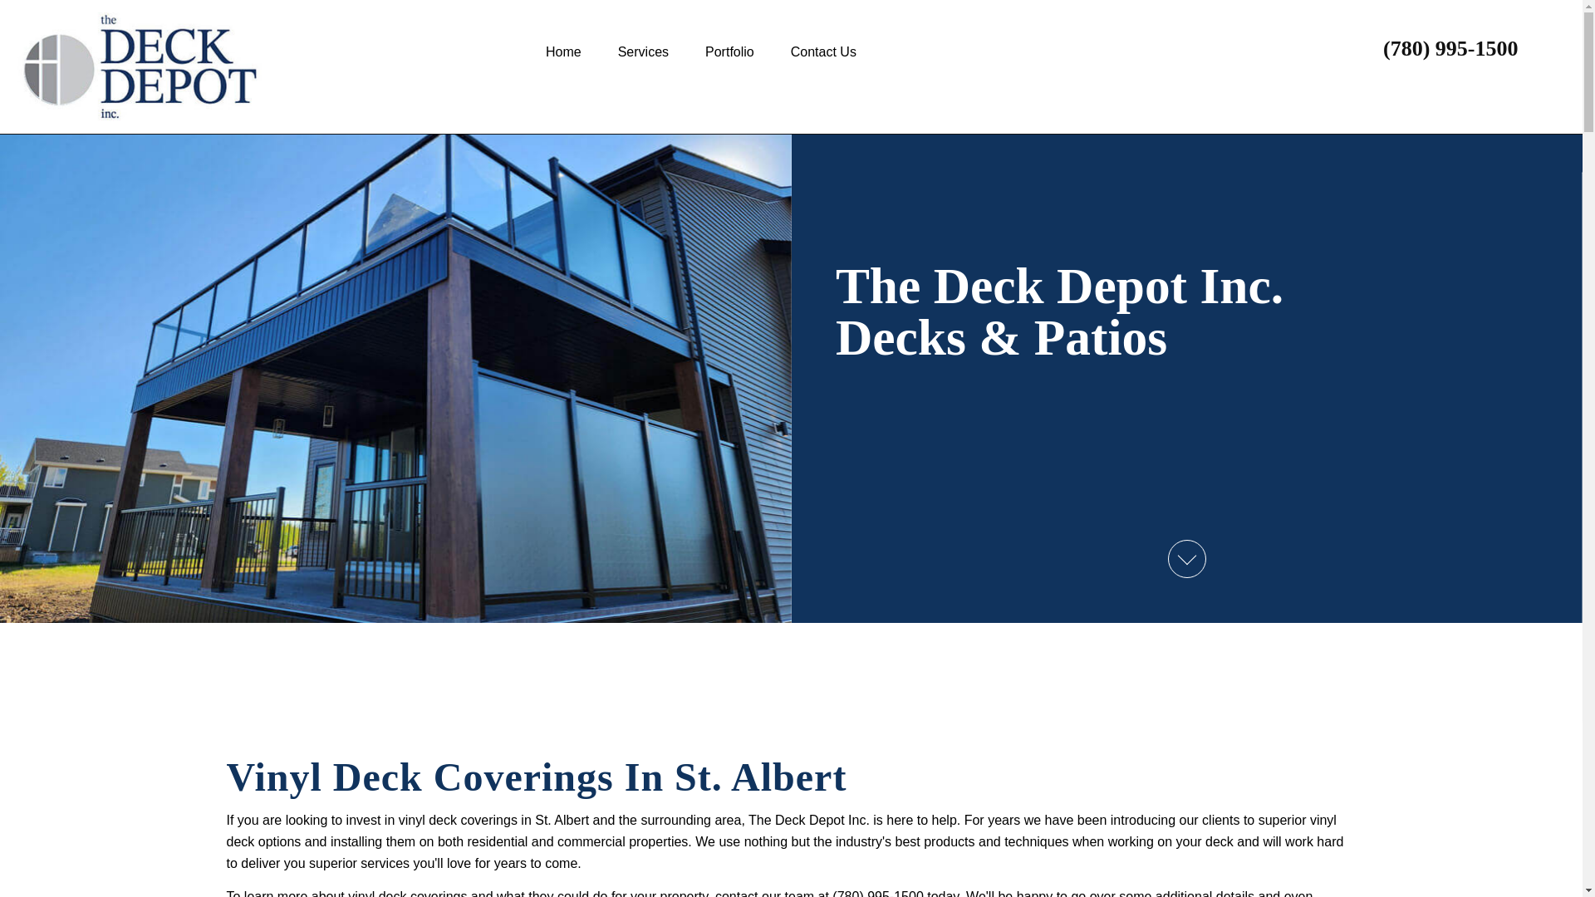 Image resolution: width=1595 pixels, height=897 pixels. What do you see at coordinates (563, 51) in the screenshot?
I see `Home` at bounding box center [563, 51].